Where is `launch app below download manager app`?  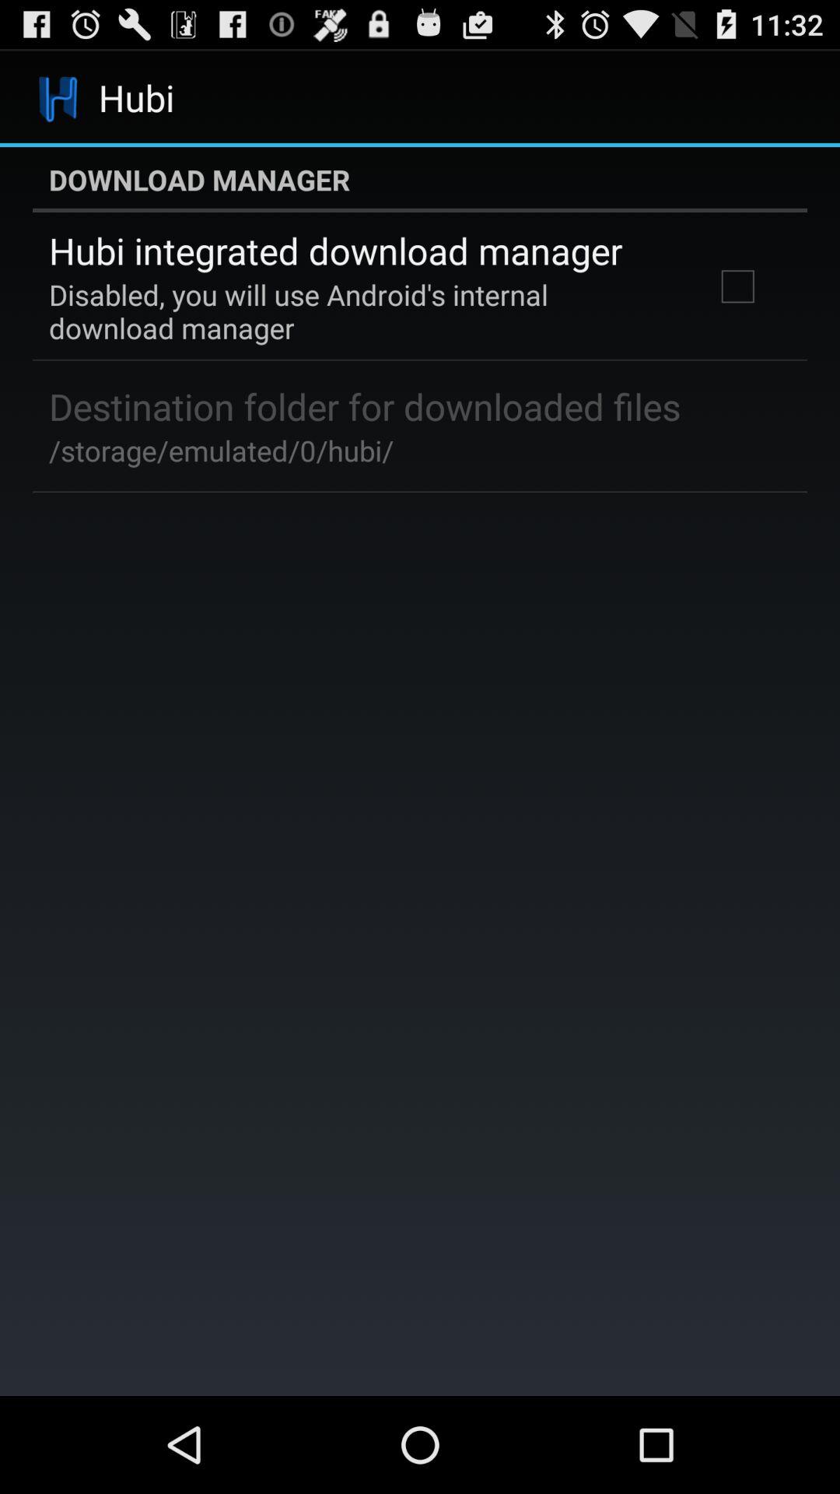
launch app below download manager app is located at coordinates (737, 286).